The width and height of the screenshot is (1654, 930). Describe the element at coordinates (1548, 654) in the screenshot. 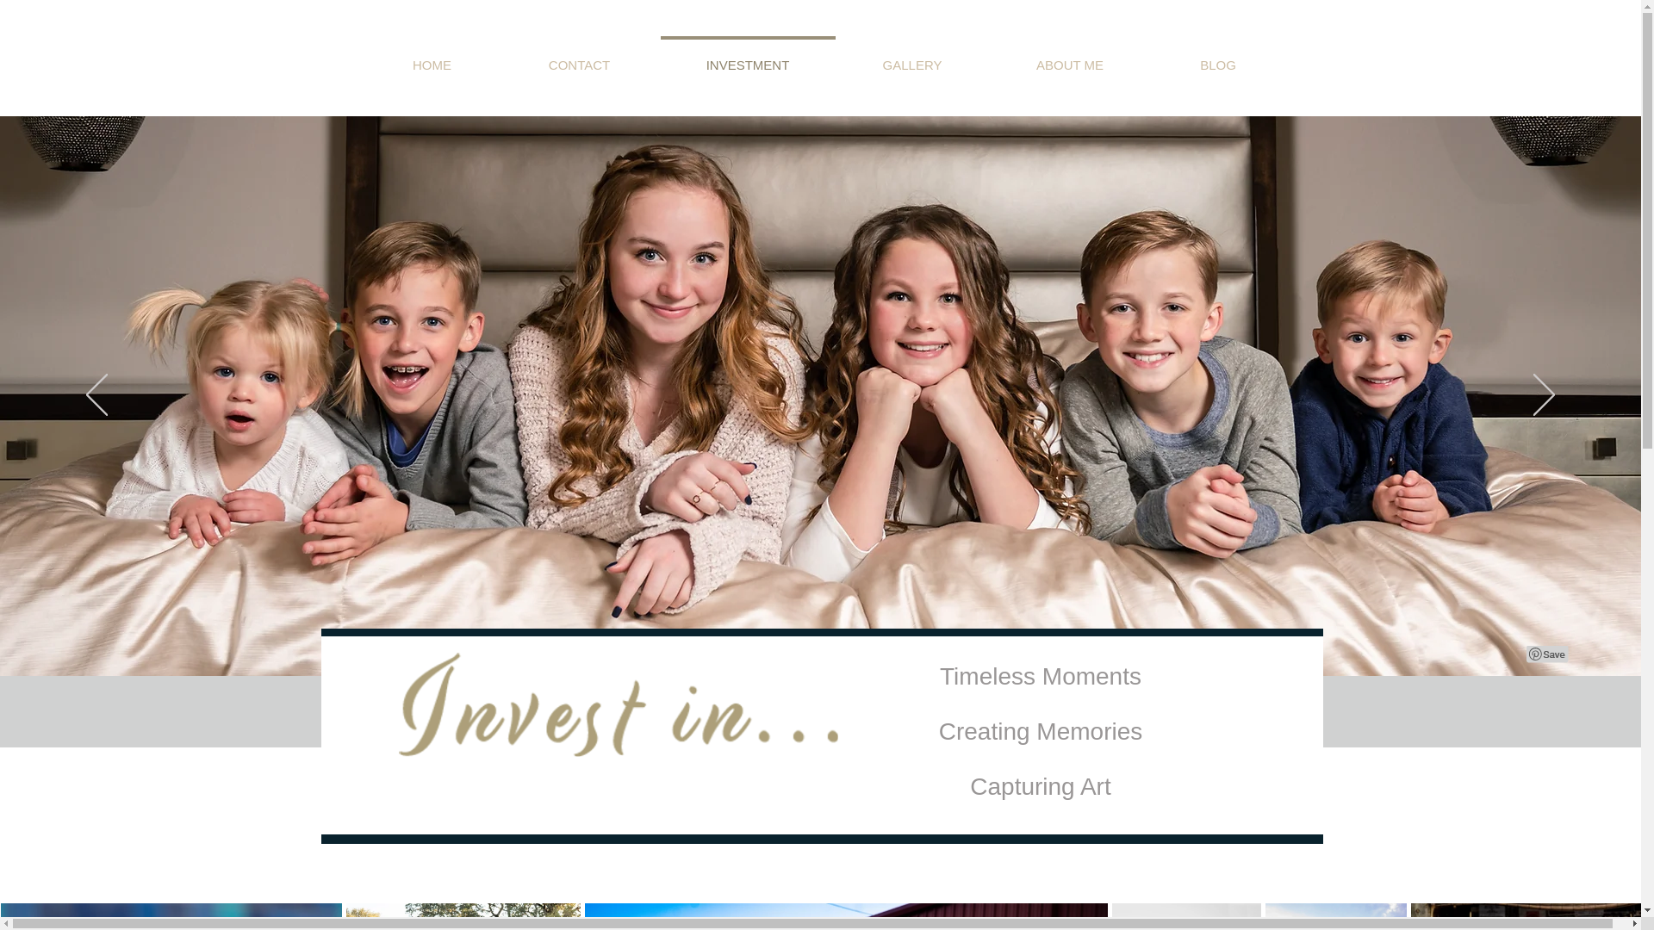

I see `Pin to Pinterest` at that location.